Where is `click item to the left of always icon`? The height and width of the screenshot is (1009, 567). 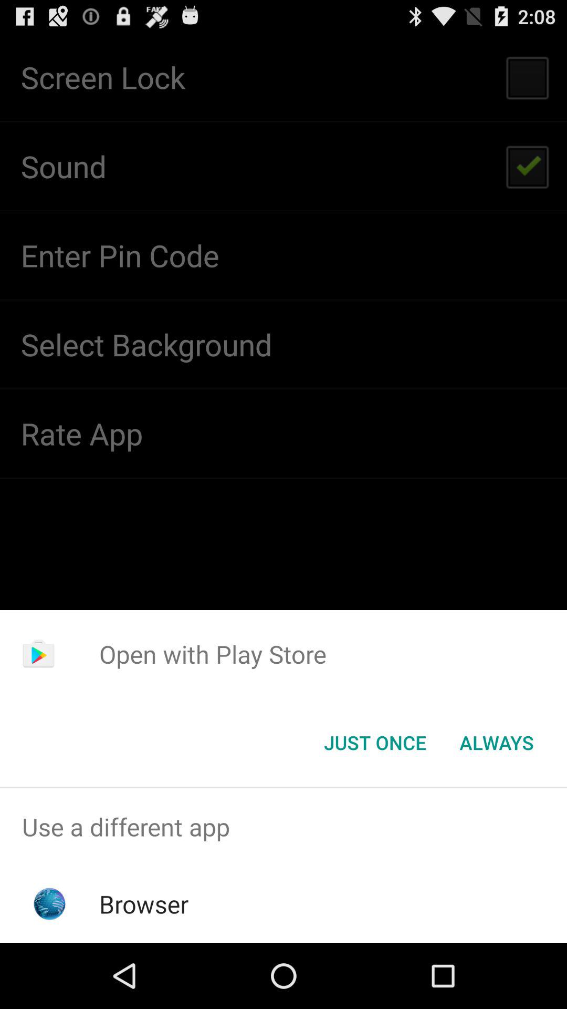
click item to the left of always icon is located at coordinates (375, 743).